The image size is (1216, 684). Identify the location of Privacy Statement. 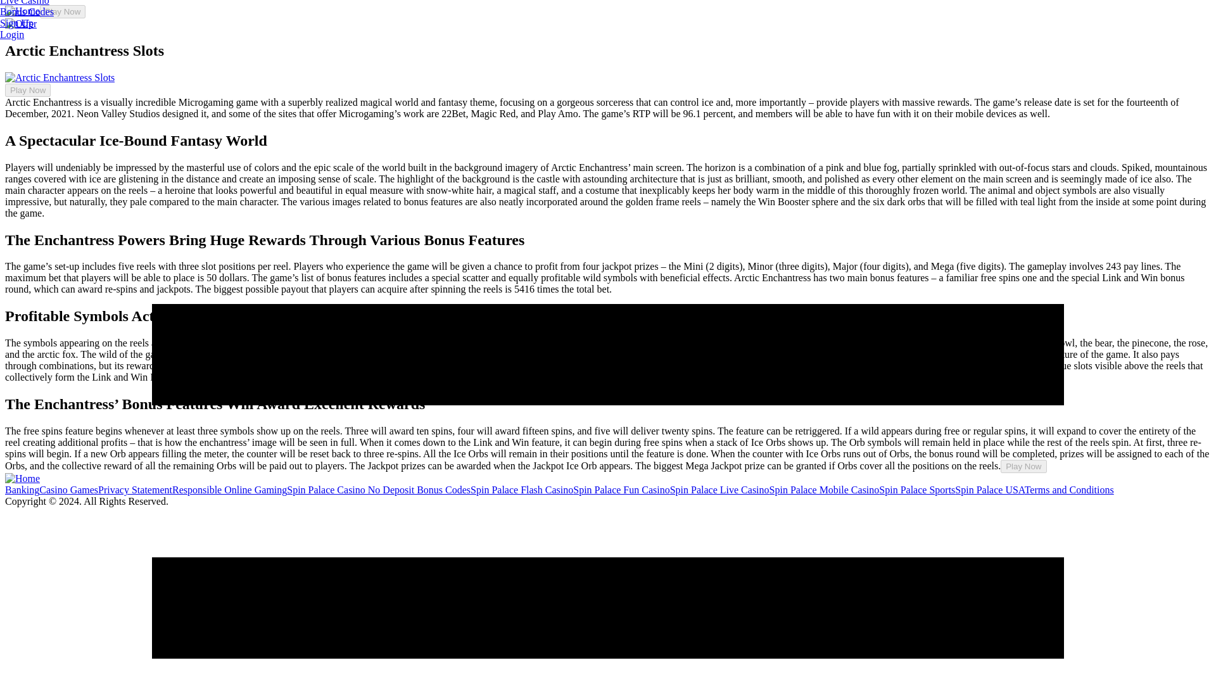
(136, 489).